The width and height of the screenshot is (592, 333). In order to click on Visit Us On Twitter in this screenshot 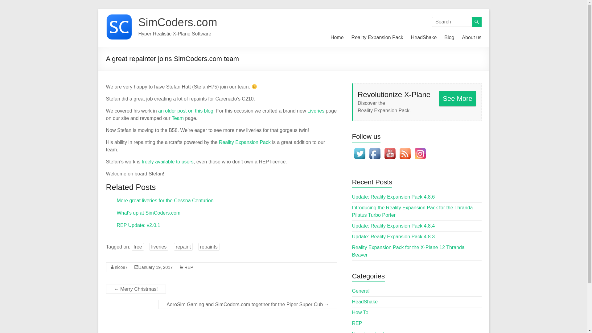, I will do `click(360, 149)`.